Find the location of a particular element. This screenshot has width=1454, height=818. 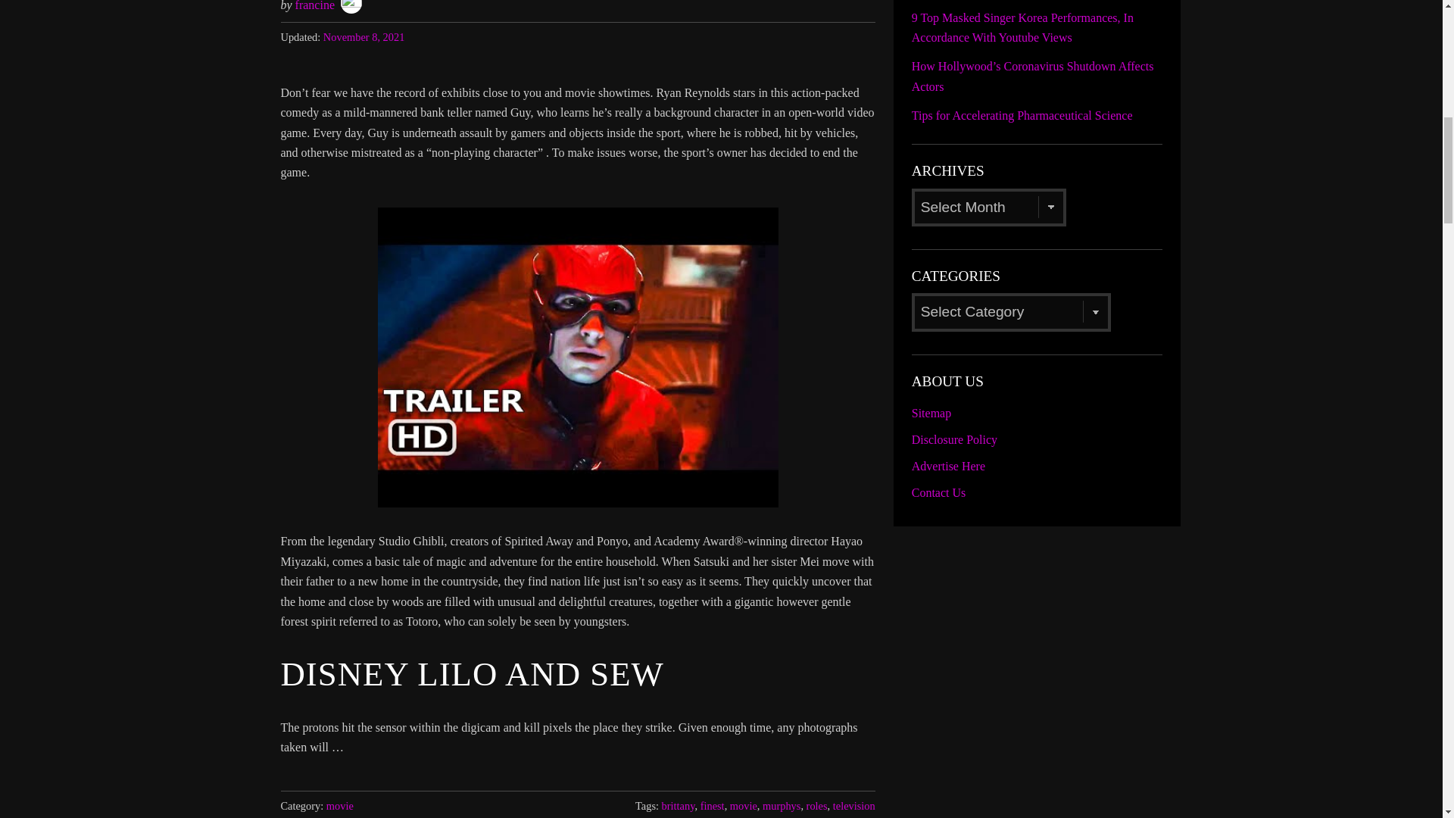

Posts by francine is located at coordinates (314, 6).